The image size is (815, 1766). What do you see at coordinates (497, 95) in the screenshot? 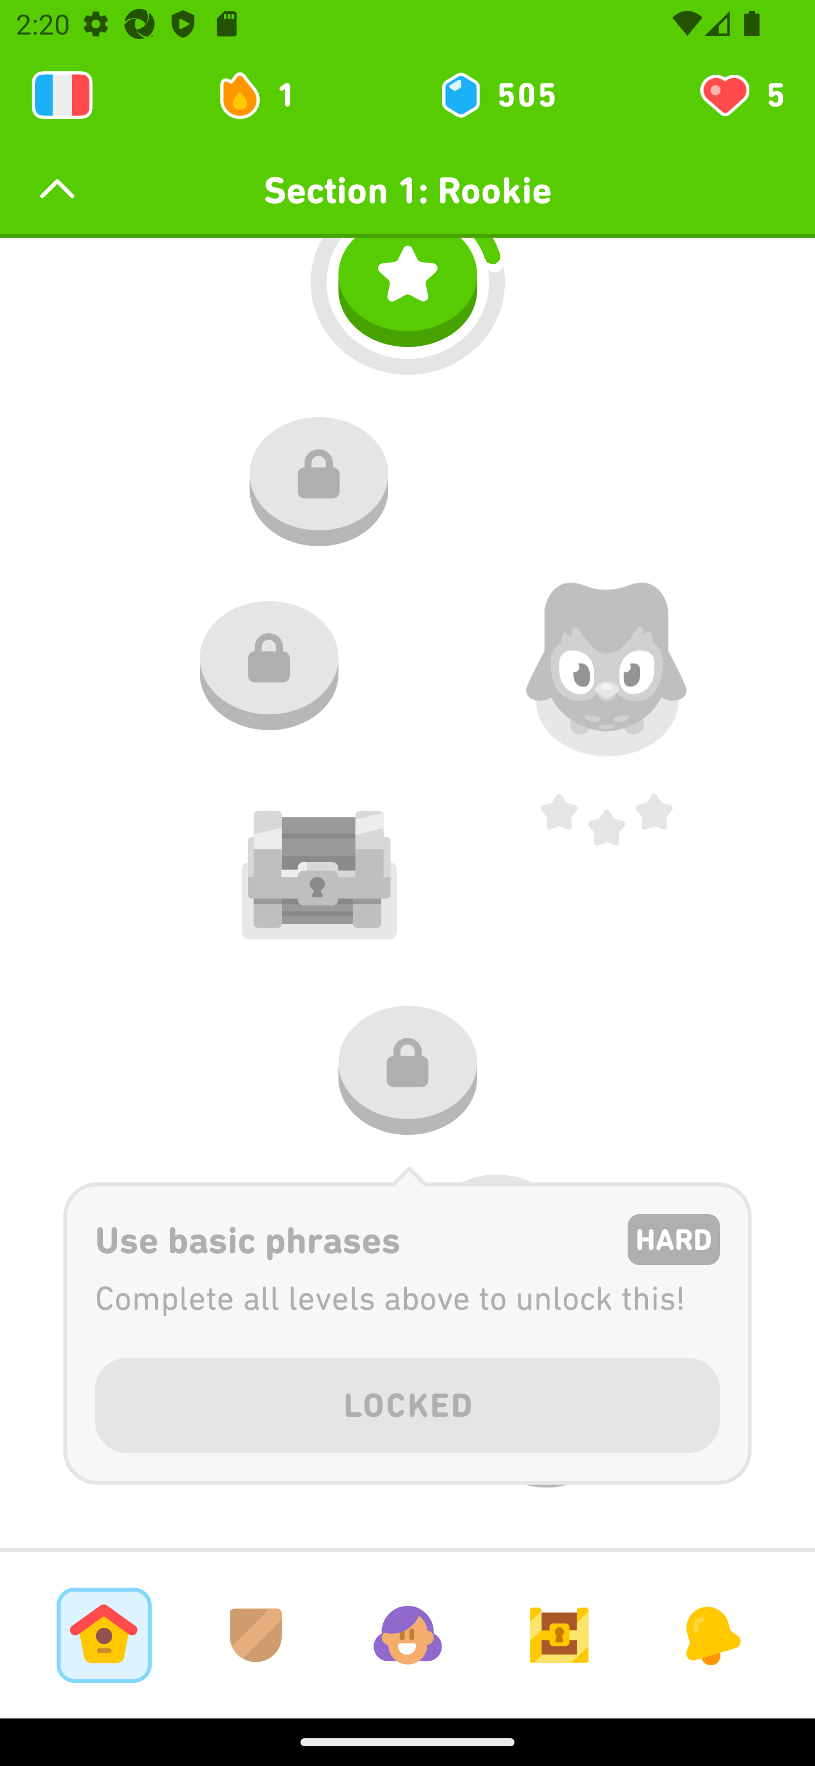
I see `505` at bounding box center [497, 95].